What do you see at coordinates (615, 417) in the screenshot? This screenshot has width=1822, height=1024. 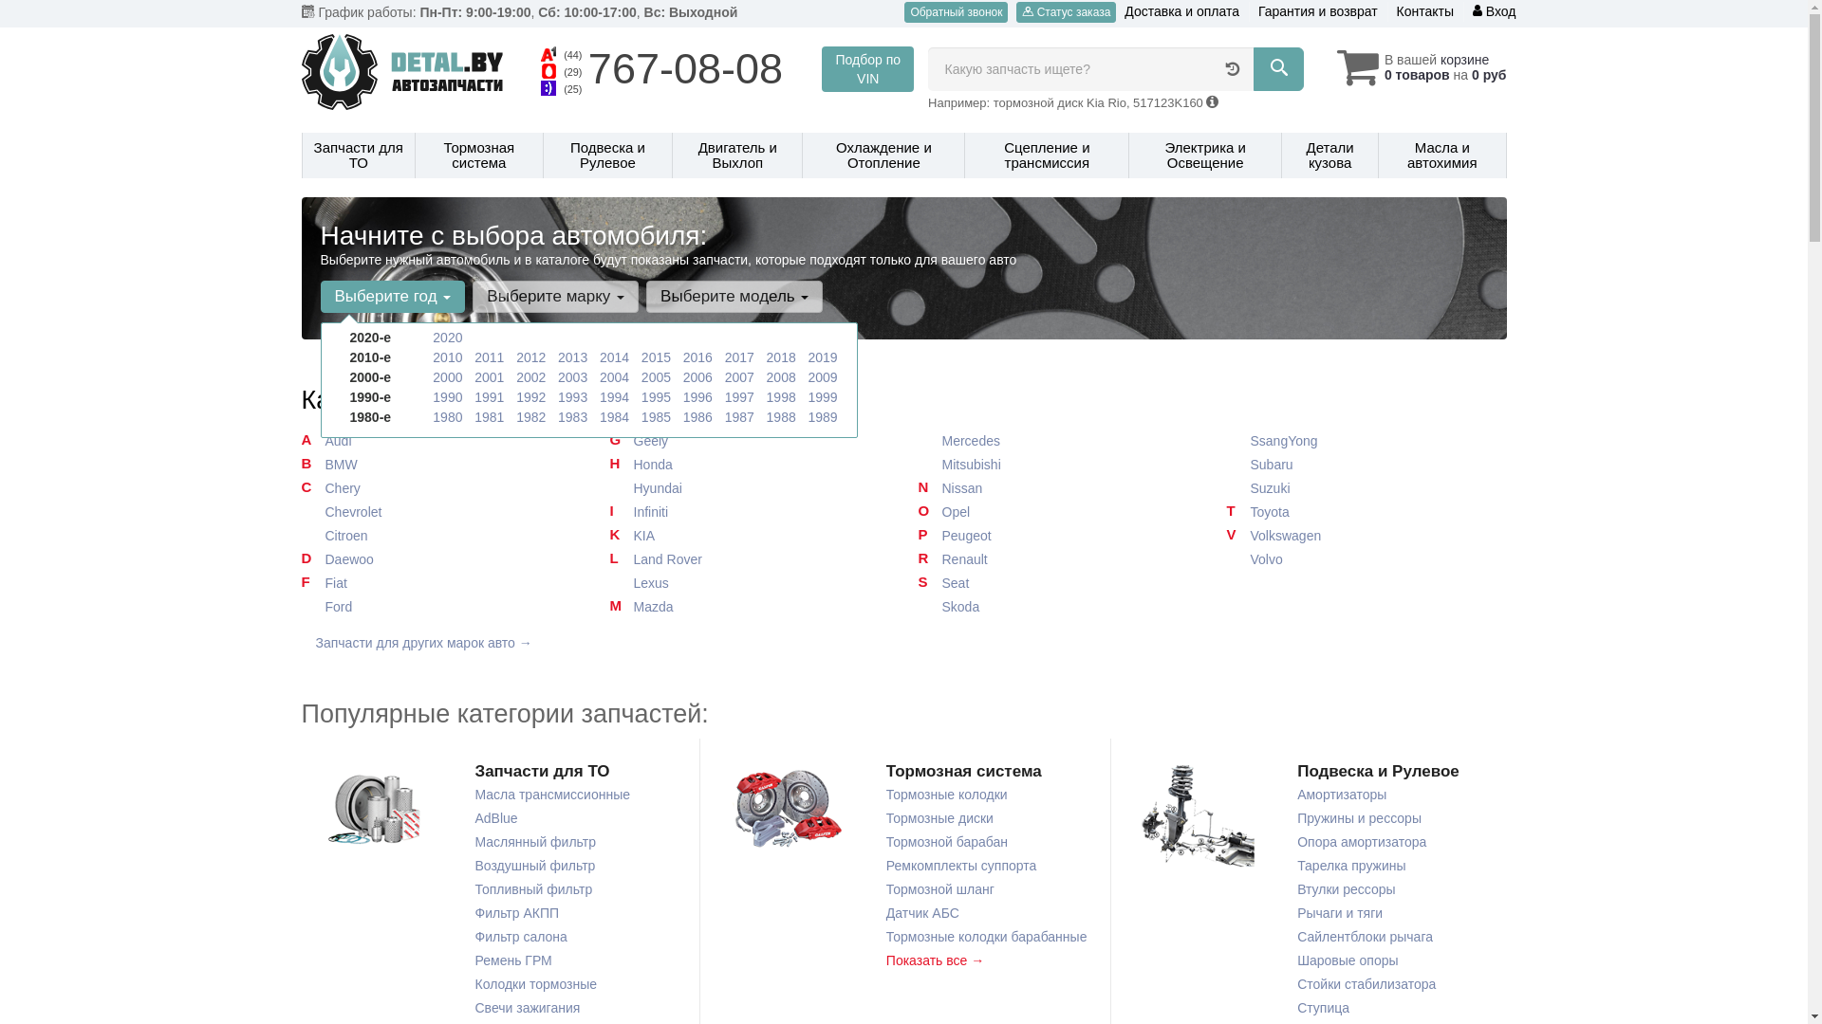 I see `1984` at bounding box center [615, 417].